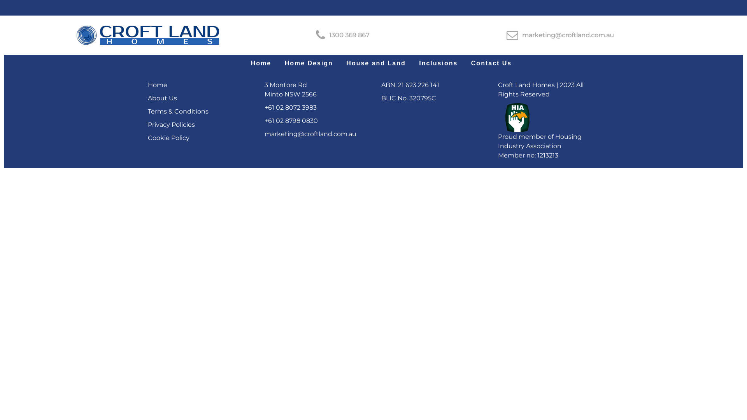  Describe the element at coordinates (261, 65) in the screenshot. I see `Home` at that location.